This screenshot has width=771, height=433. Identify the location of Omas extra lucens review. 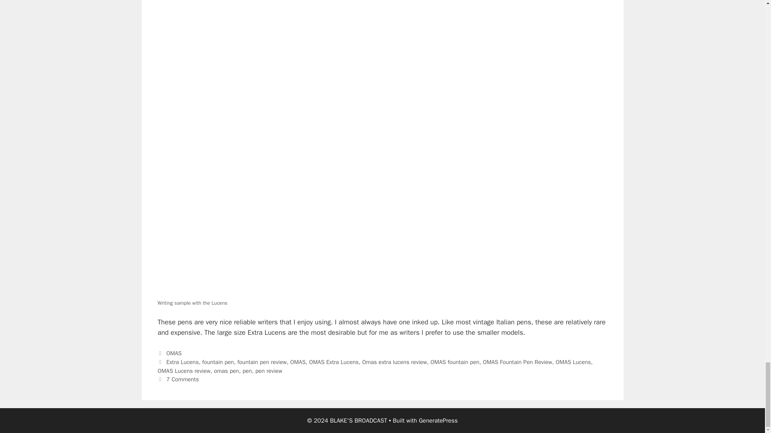
(394, 362).